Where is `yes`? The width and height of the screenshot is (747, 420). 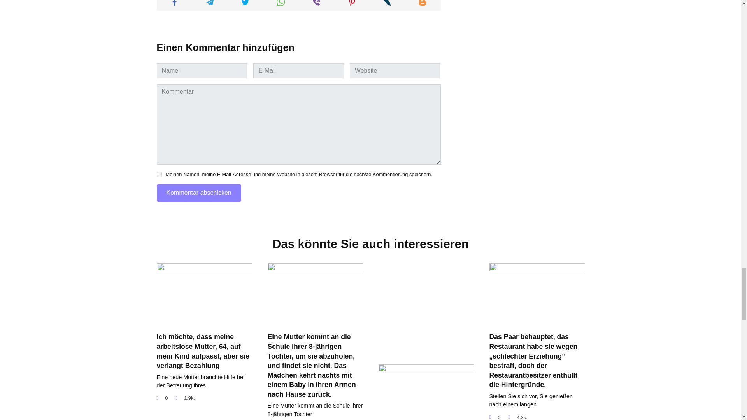 yes is located at coordinates (159, 174).